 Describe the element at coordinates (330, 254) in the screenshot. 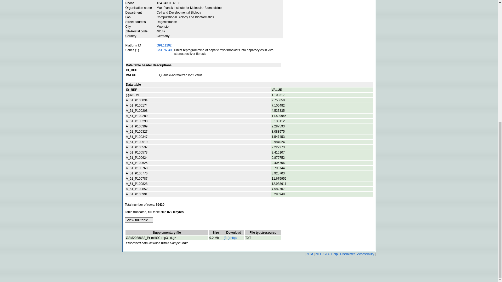

I see `GEO Help` at that location.